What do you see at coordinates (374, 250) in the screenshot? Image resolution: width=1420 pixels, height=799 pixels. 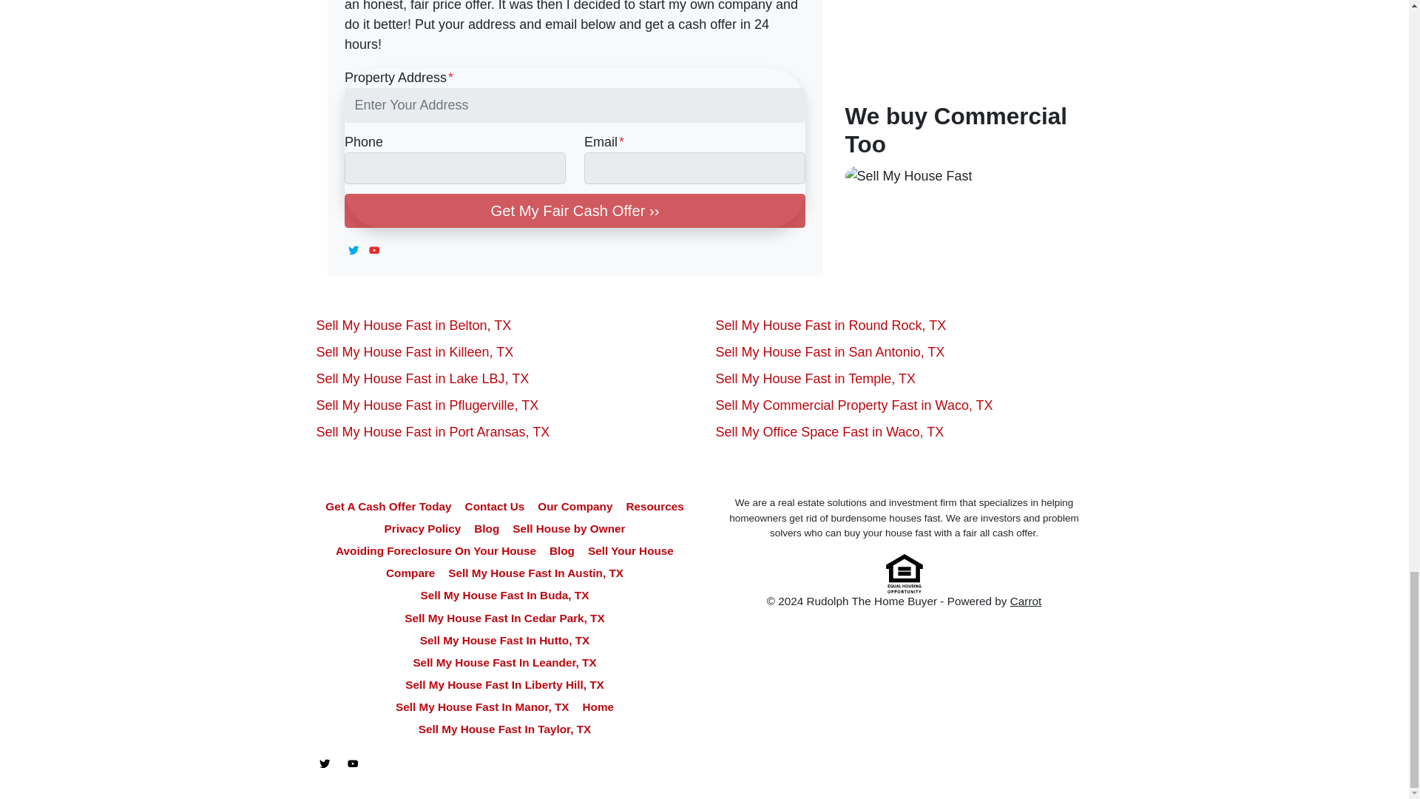 I see `YouTube` at bounding box center [374, 250].